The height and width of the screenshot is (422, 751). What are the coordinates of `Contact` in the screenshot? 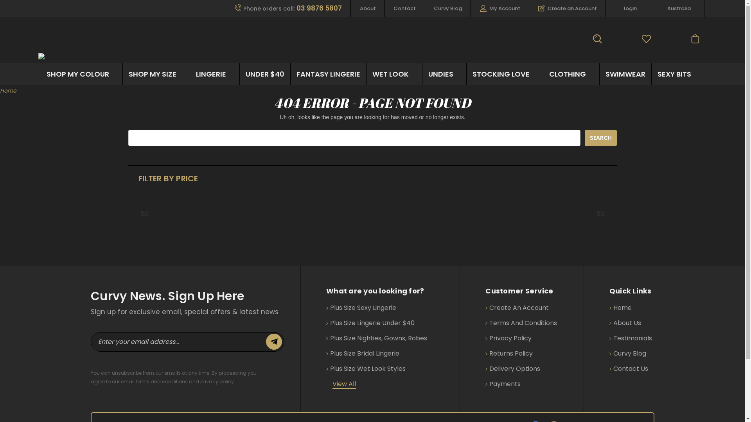 It's located at (404, 9).